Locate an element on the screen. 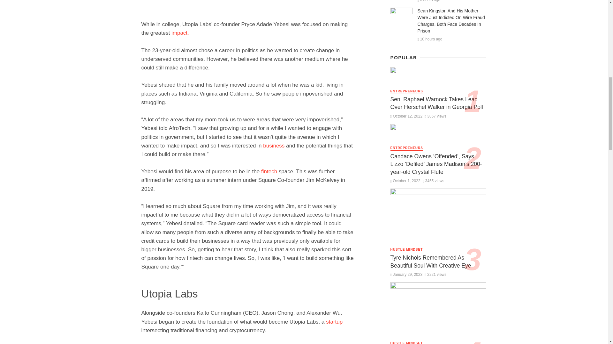 Image resolution: width=613 pixels, height=344 pixels. startup is located at coordinates (334, 322).